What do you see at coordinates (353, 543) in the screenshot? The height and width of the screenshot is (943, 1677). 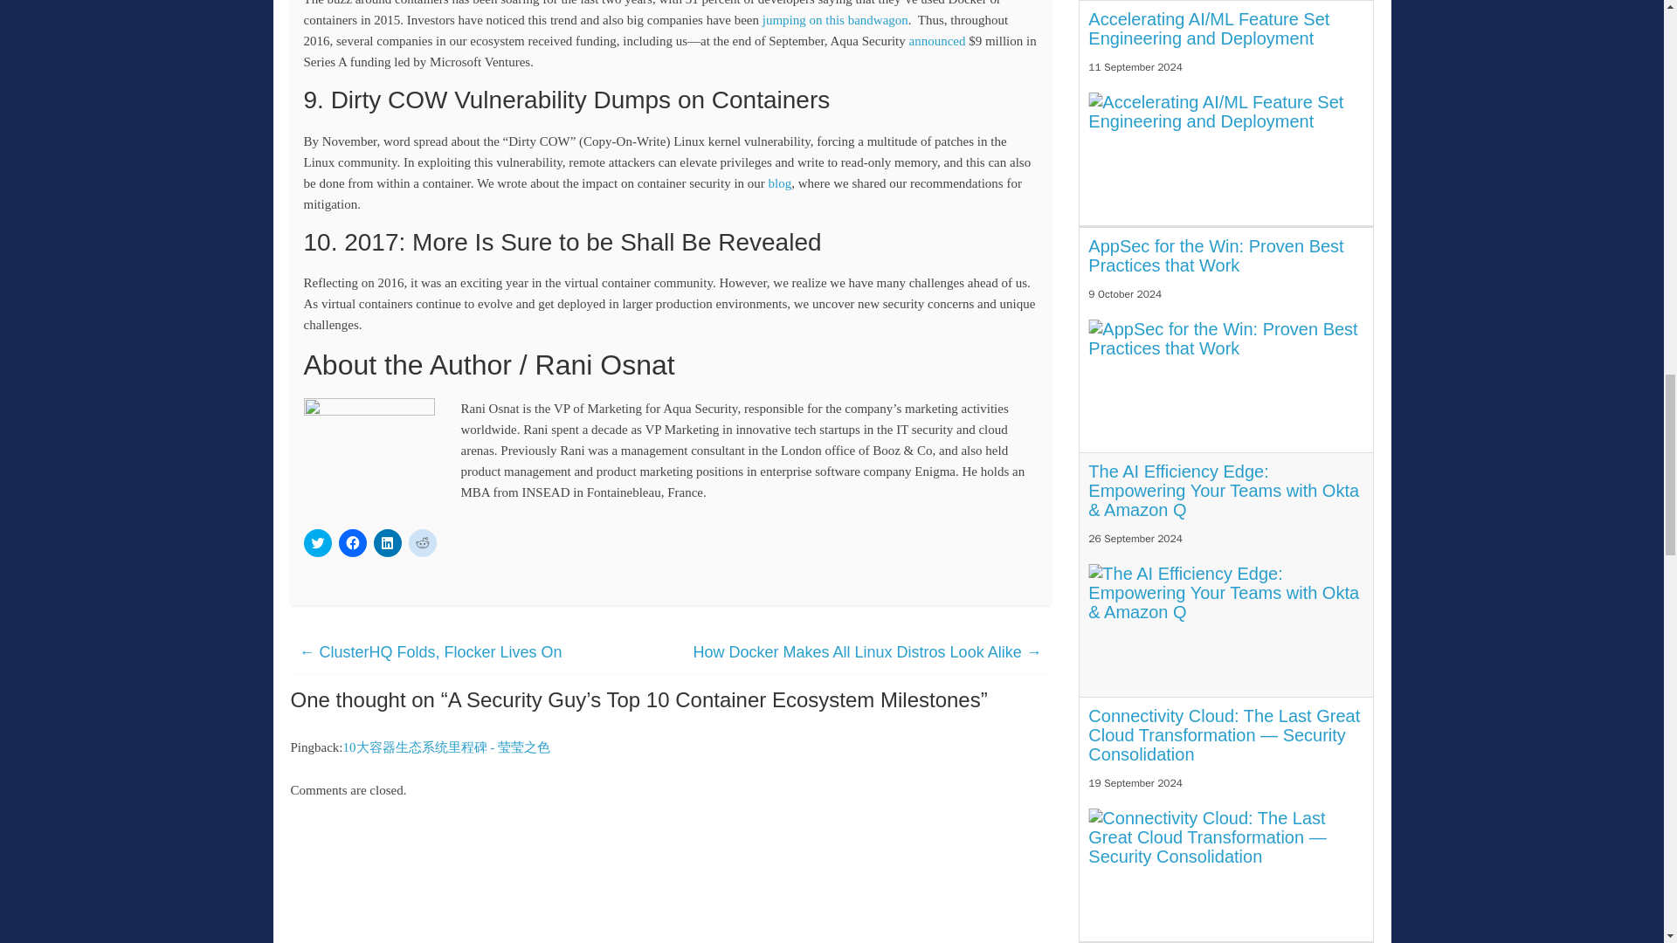 I see `Click to share on Facebook` at bounding box center [353, 543].